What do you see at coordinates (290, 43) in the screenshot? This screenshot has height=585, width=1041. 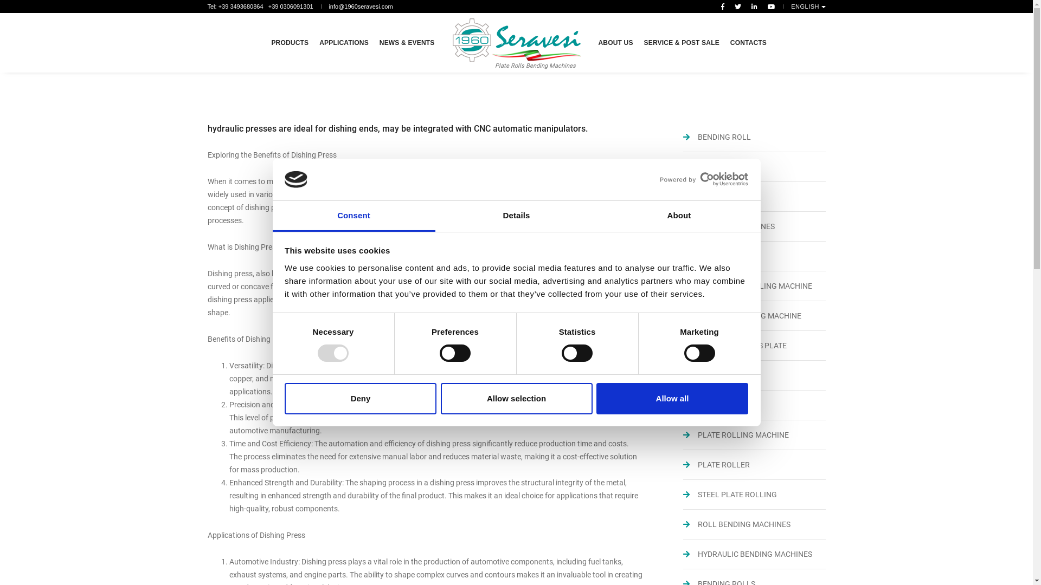 I see `PRODUCTS` at bounding box center [290, 43].